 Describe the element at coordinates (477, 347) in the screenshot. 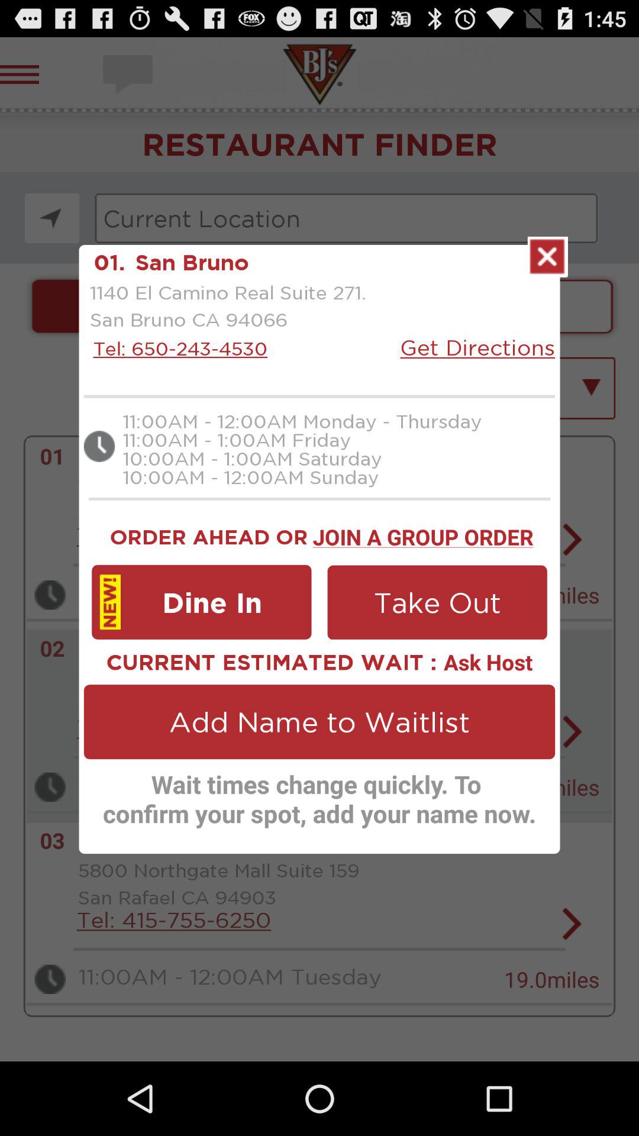

I see `choose the icon next to the 1140 el camino app` at that location.